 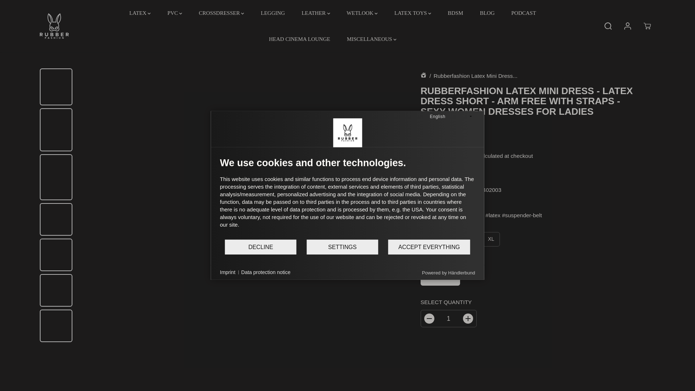 I want to click on 1, so click(x=448, y=319).